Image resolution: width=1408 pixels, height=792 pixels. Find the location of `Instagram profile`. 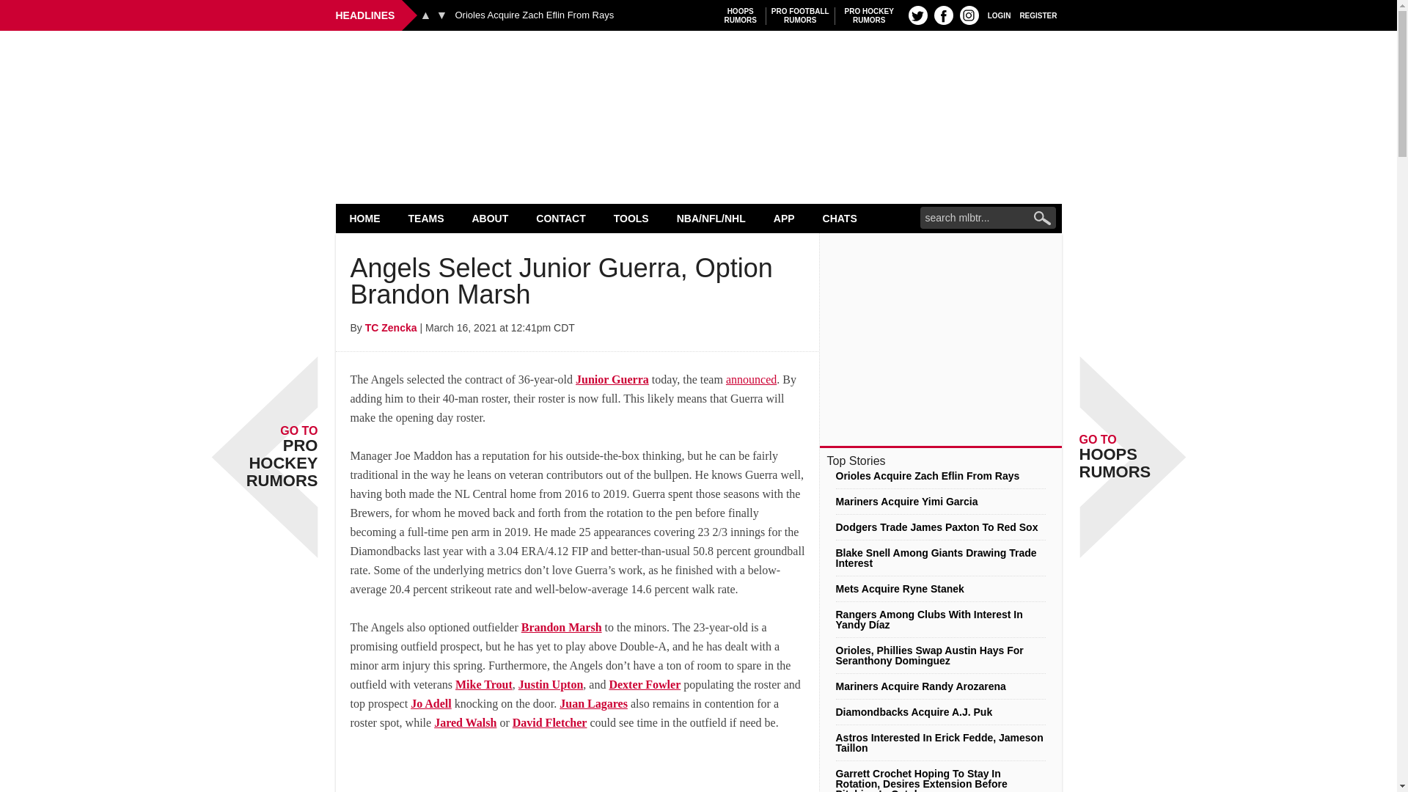

Instagram profile is located at coordinates (918, 15).